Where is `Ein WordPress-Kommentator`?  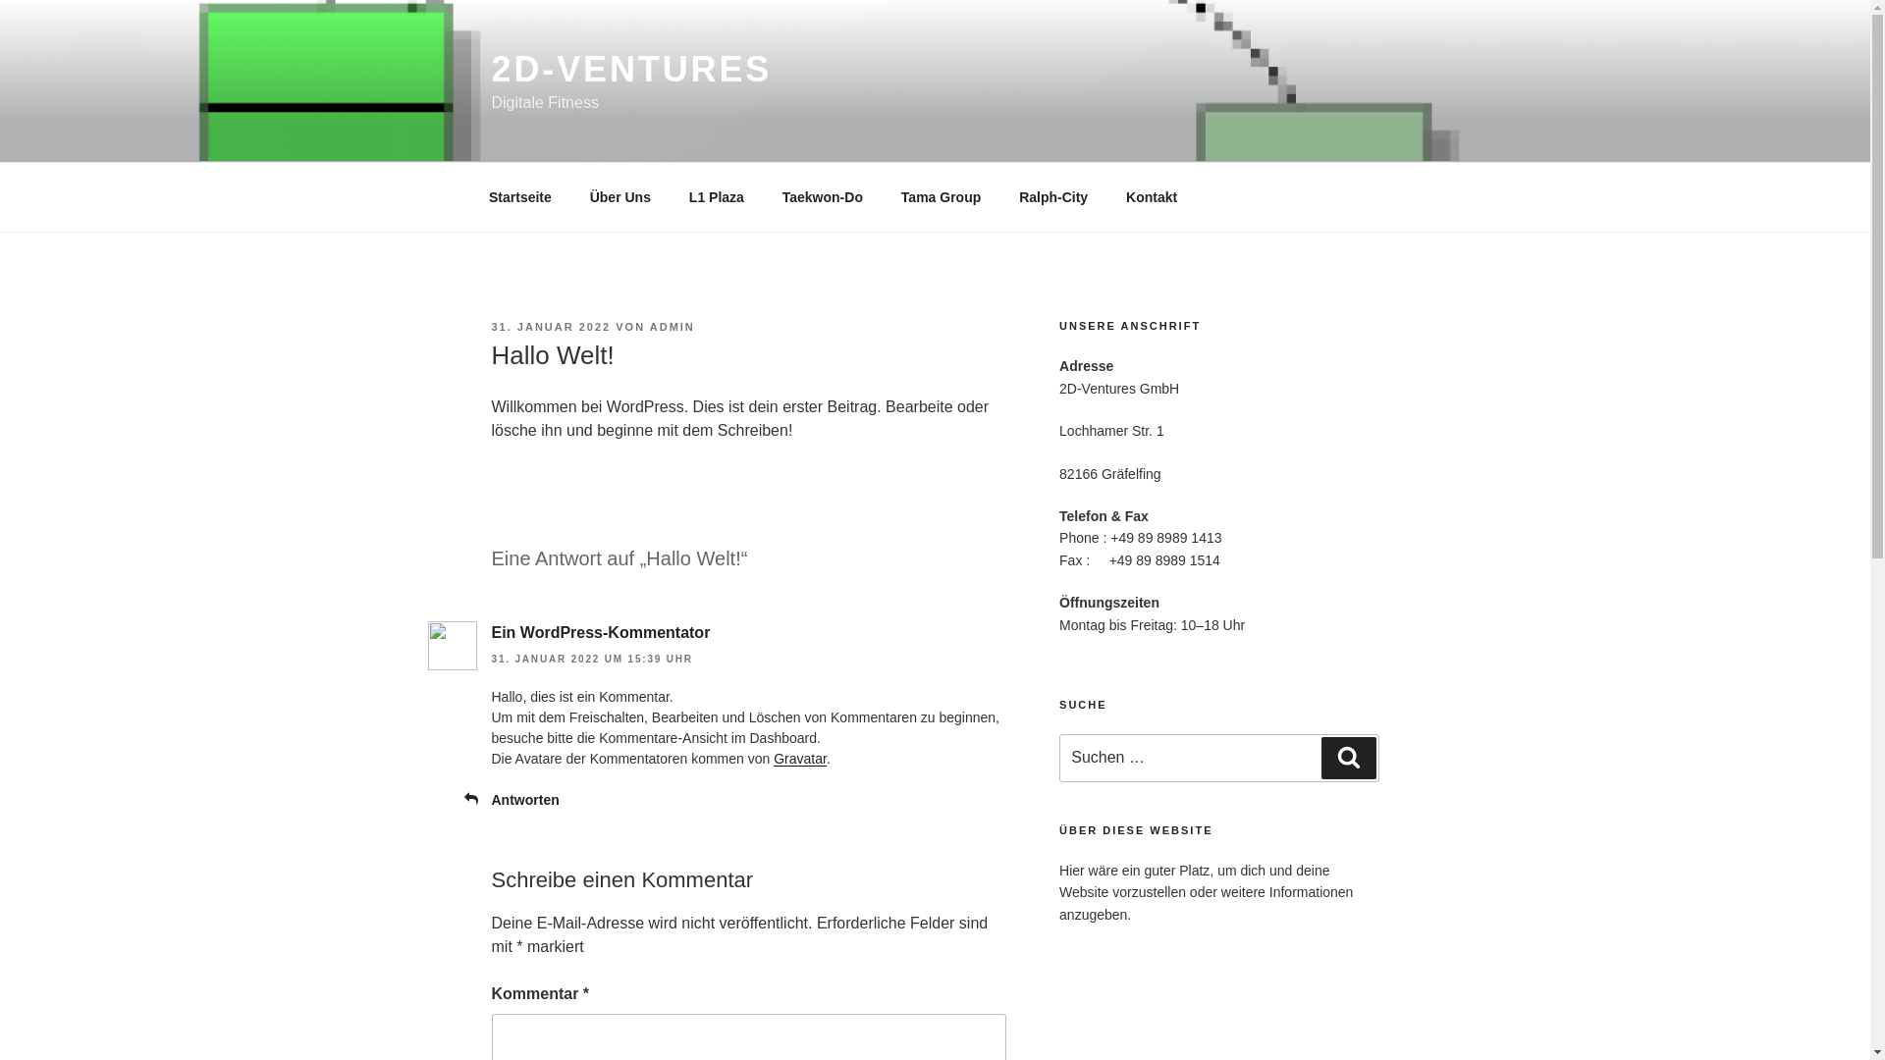 Ein WordPress-Kommentator is located at coordinates (601, 632).